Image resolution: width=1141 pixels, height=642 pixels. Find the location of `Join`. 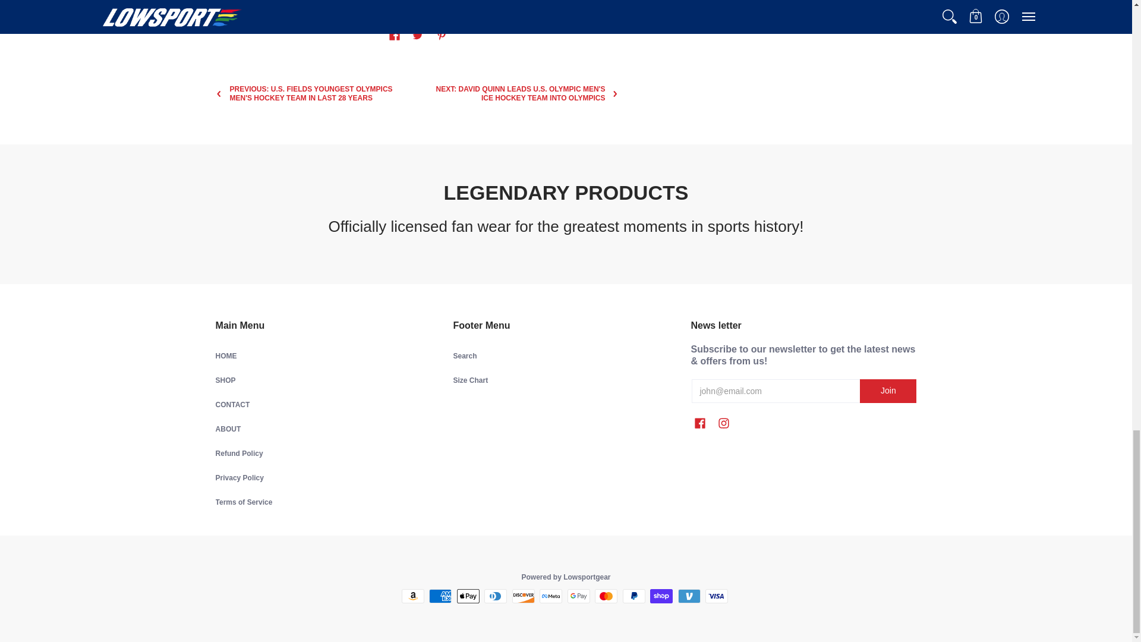

Join is located at coordinates (888, 391).